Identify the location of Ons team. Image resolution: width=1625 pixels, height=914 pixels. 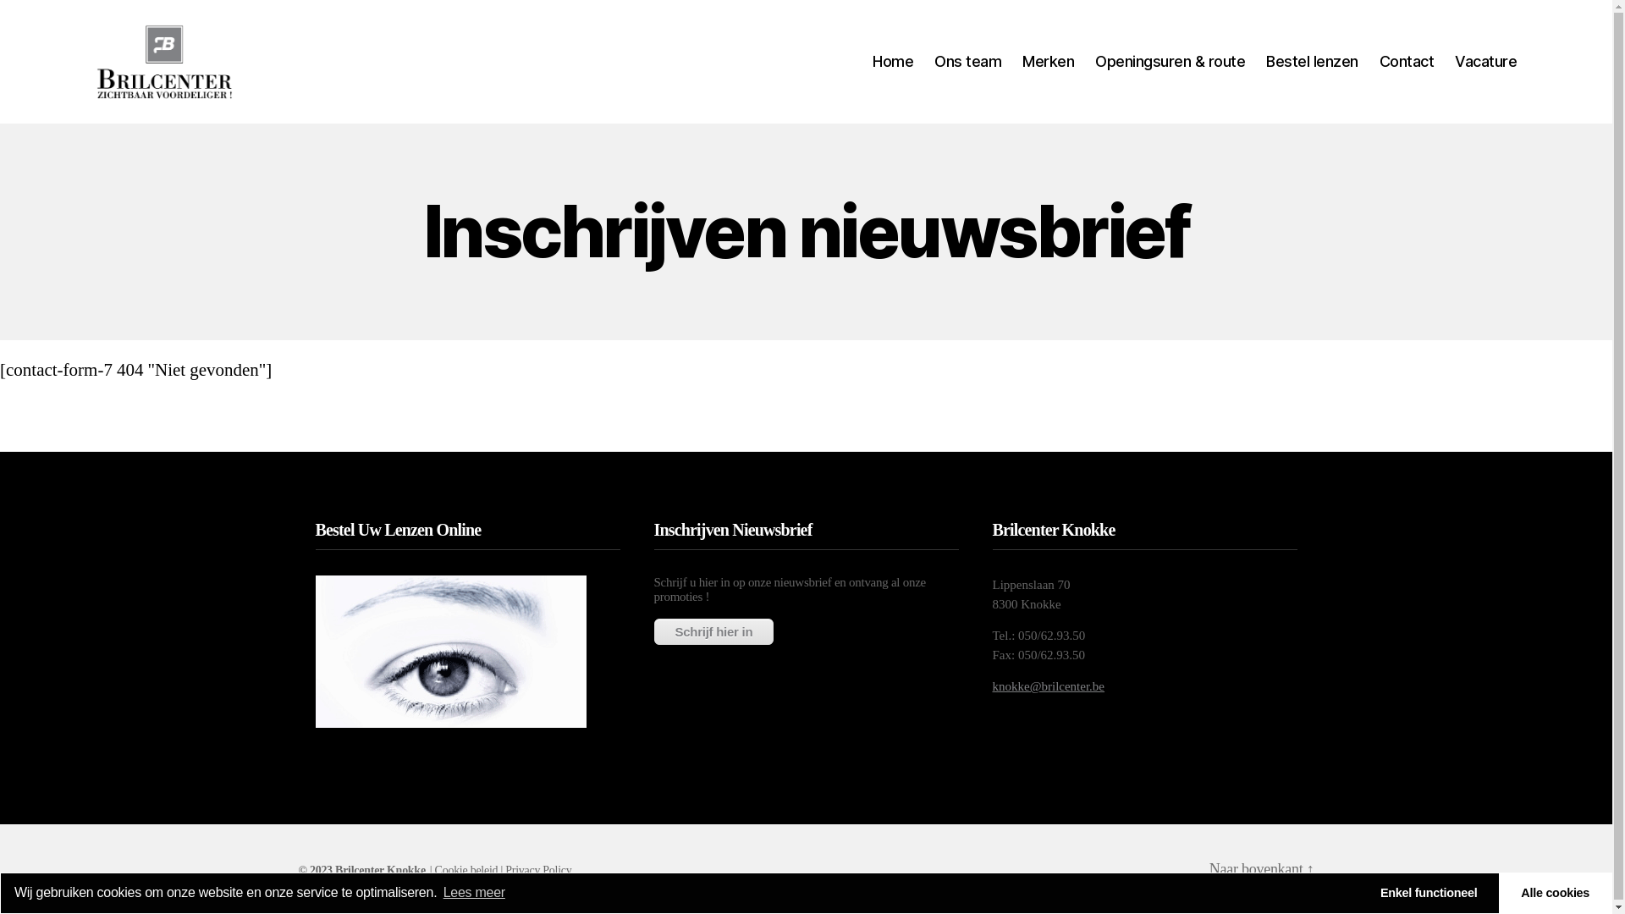
(968, 62).